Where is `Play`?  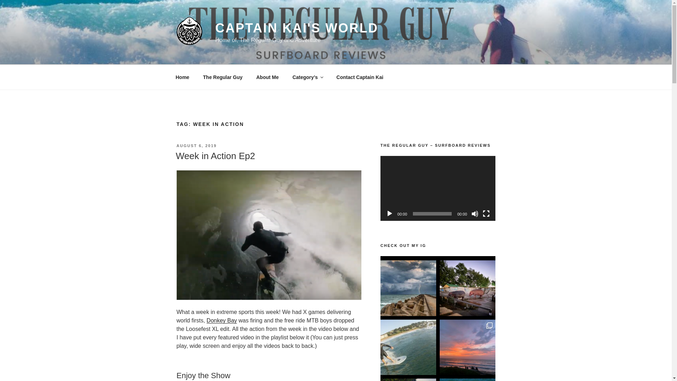 Play is located at coordinates (389, 214).